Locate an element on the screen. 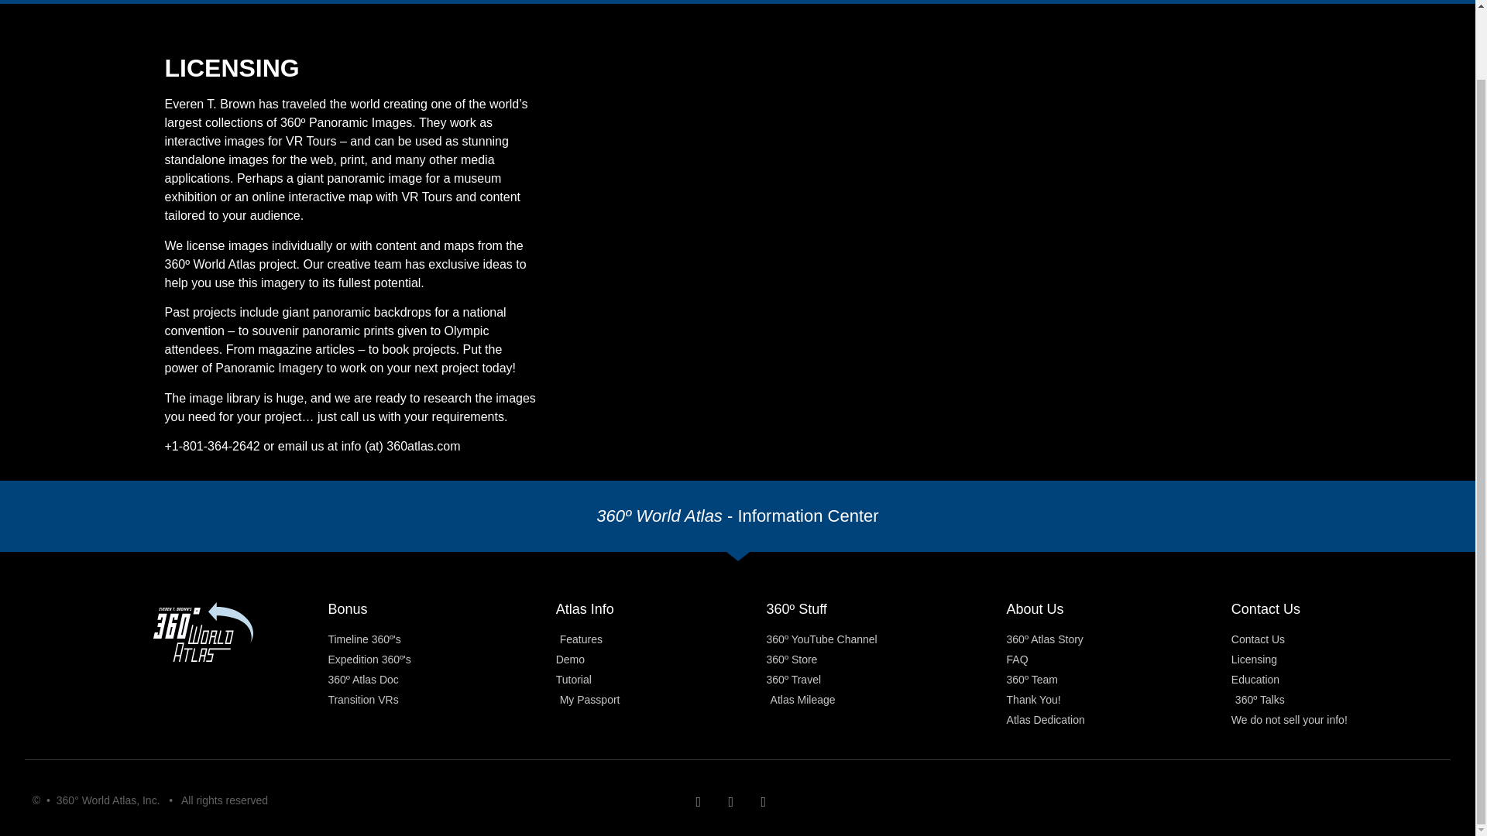 The height and width of the screenshot is (836, 1487). FAQ is located at coordinates (1118, 660).